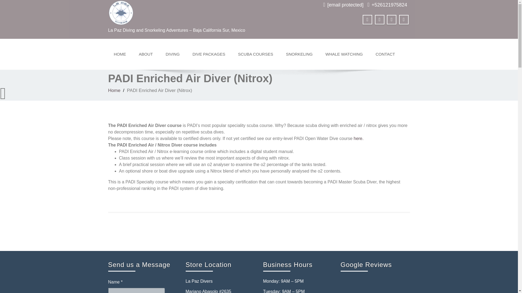  What do you see at coordinates (121, 12) in the screenshot?
I see `La Paz Divers` at bounding box center [121, 12].